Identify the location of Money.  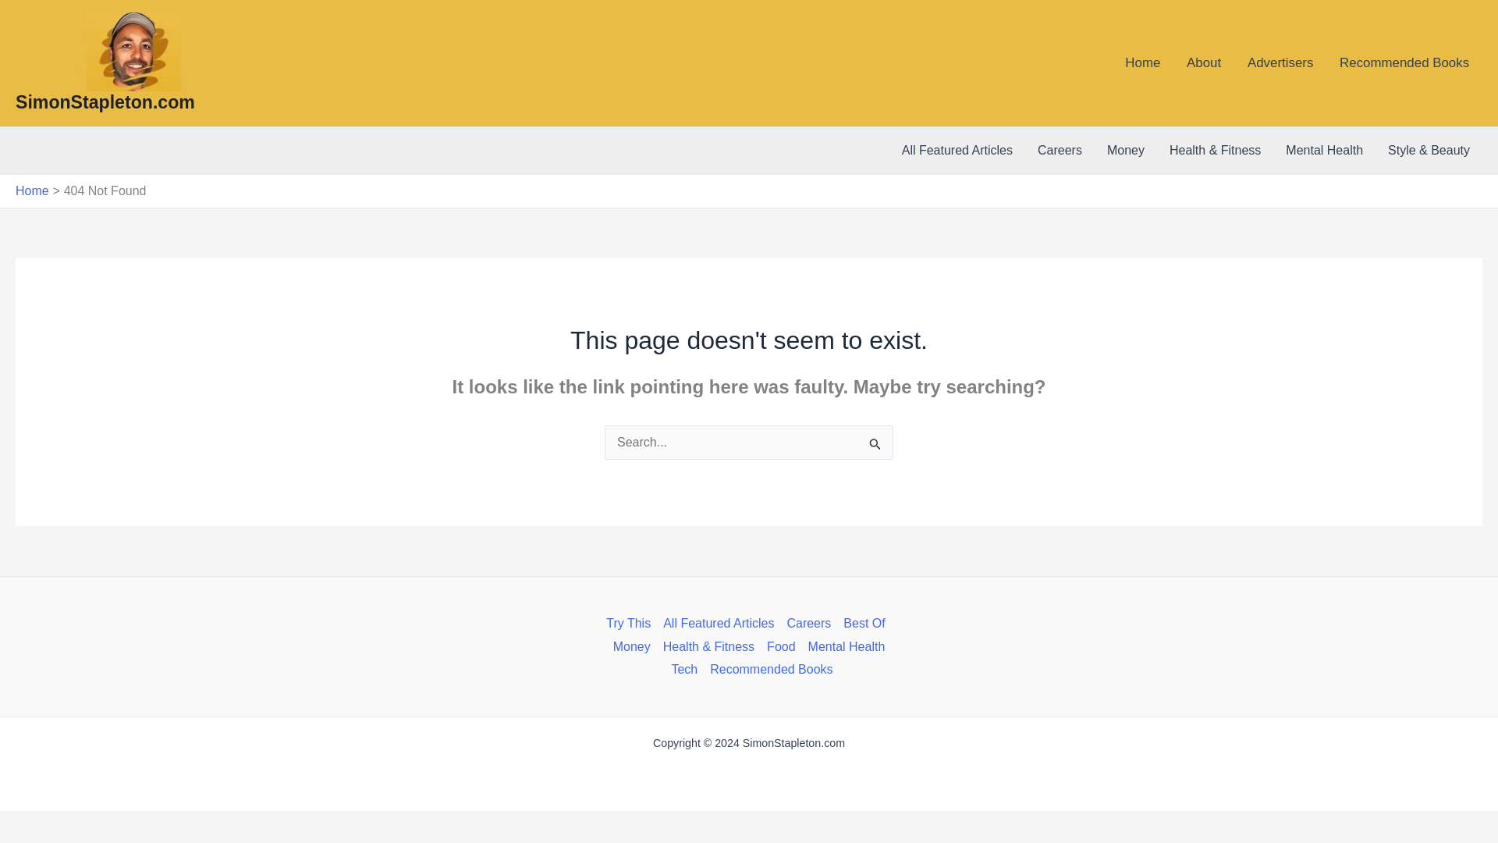
(632, 646).